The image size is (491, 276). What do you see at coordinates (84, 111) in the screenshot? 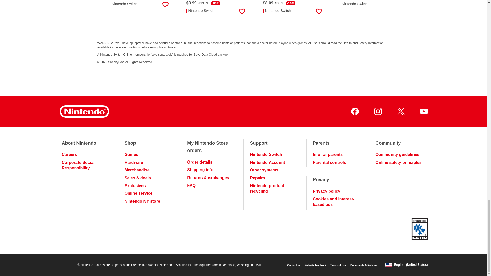
I see `Nintendo Homepage` at bounding box center [84, 111].